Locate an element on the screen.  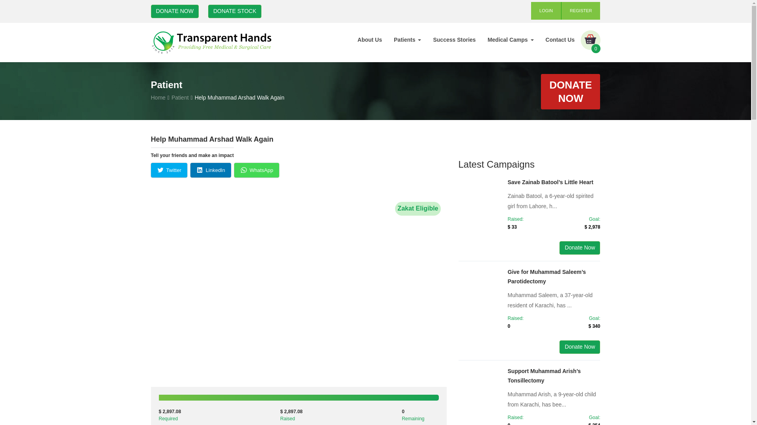
Medical Camps is located at coordinates (510, 39).